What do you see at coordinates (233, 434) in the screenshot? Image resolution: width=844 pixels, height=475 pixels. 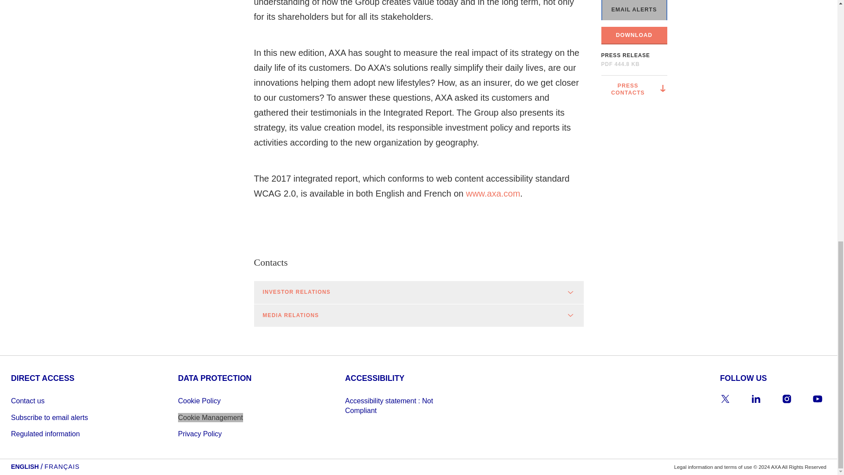 I see `Privacy Policy` at bounding box center [233, 434].